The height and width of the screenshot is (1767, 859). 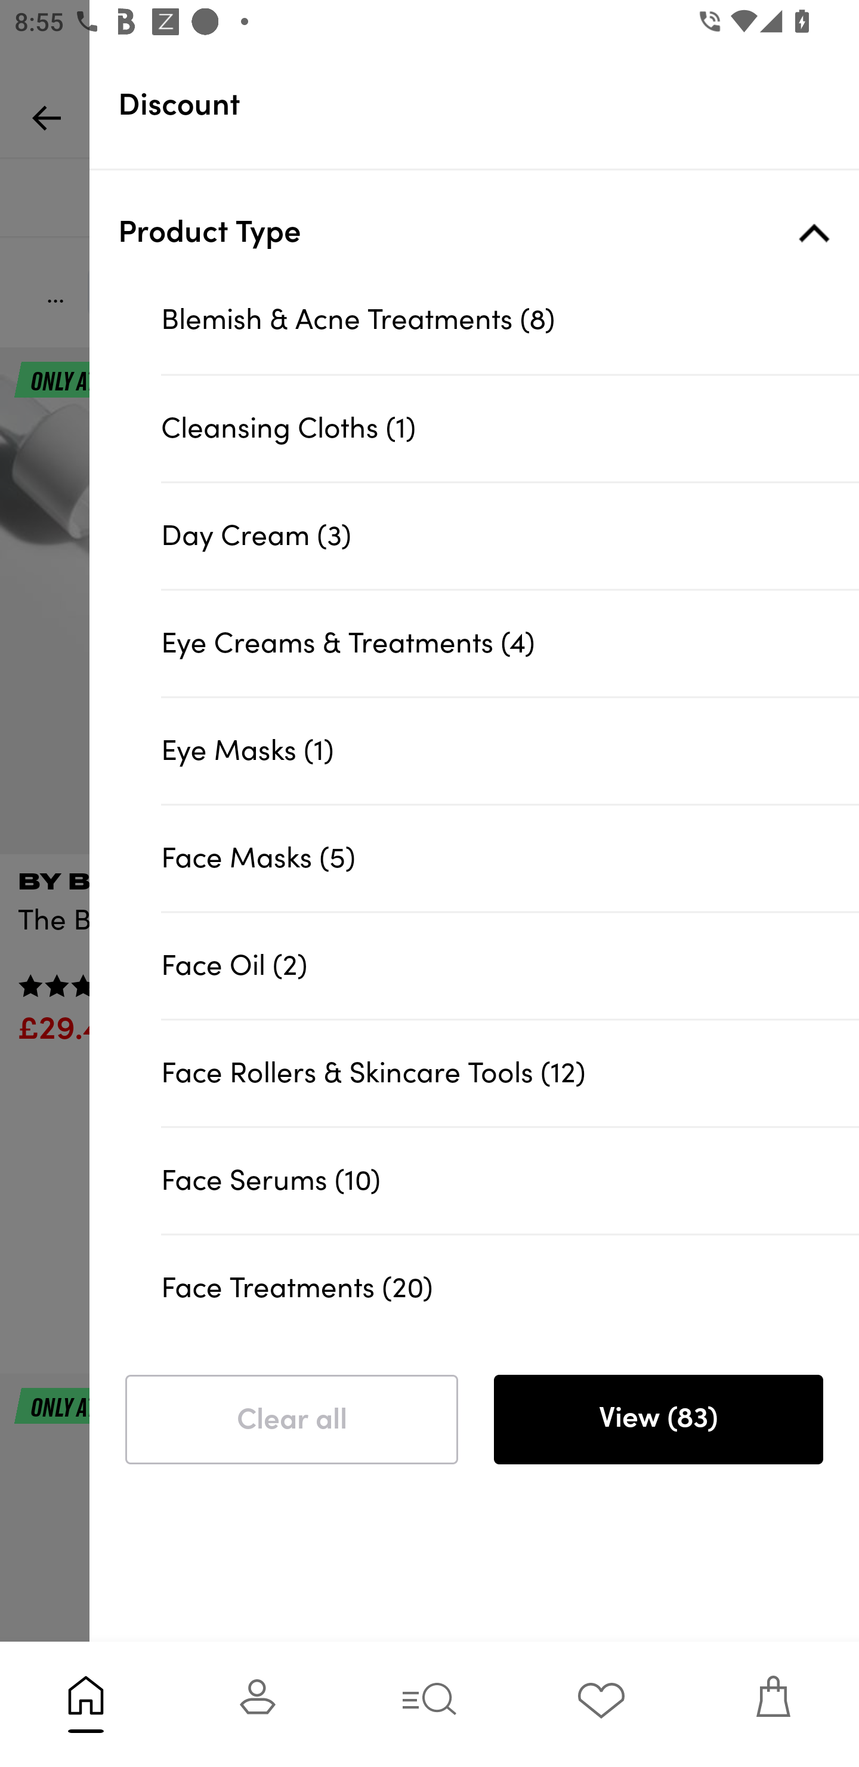 What do you see at coordinates (510, 857) in the screenshot?
I see `Face Masks (5)` at bounding box center [510, 857].